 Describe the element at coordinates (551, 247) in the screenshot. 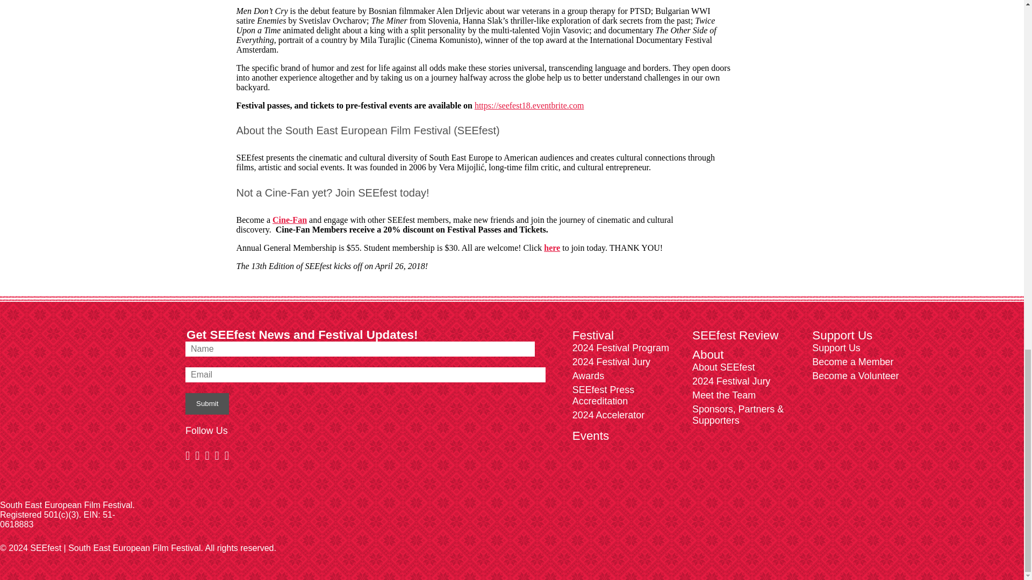

I see `here` at that location.